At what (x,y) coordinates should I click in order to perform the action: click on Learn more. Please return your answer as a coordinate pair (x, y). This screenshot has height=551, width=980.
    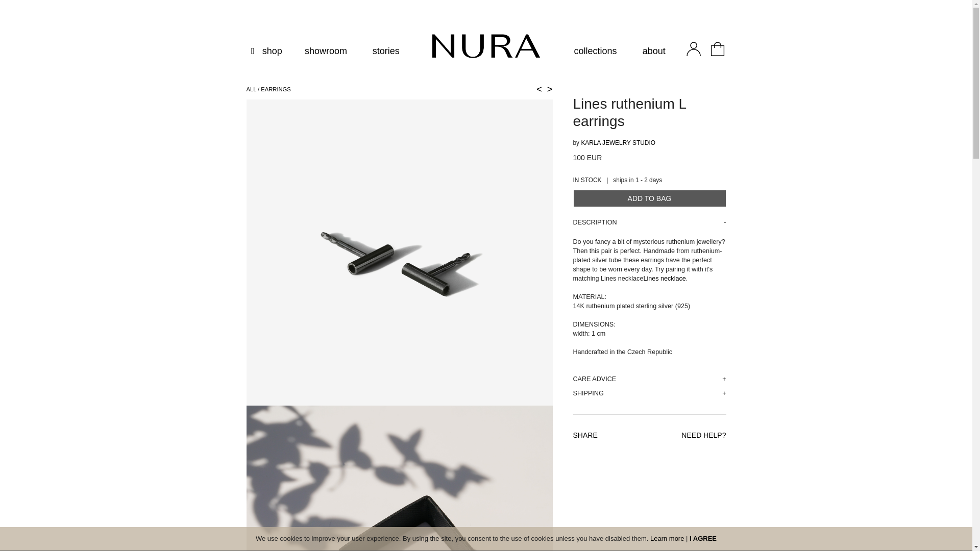
    Looking at the image, I should click on (667, 538).